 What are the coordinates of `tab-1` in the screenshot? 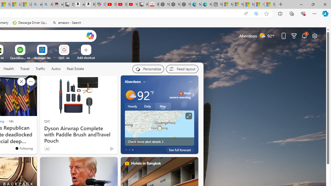 It's located at (129, 150).